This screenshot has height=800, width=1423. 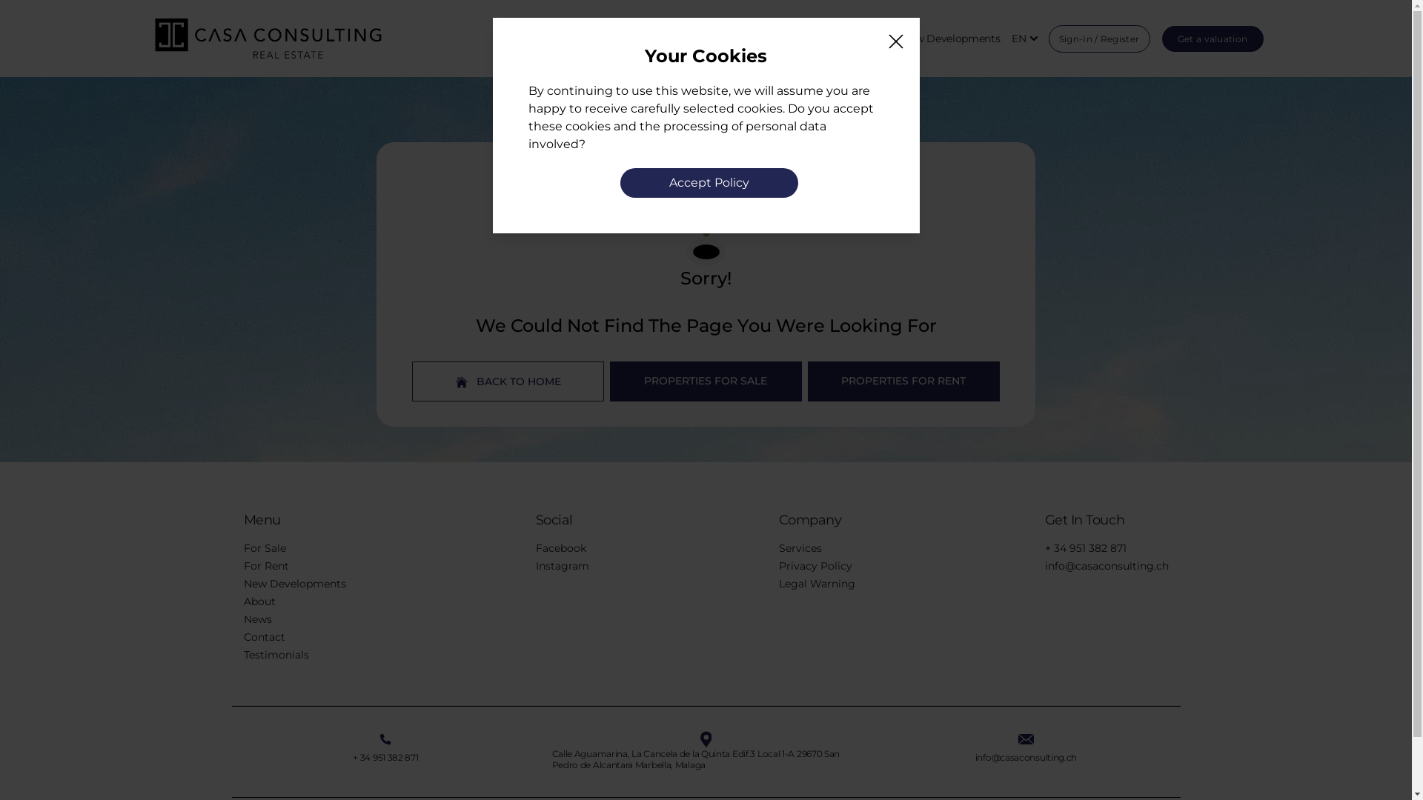 What do you see at coordinates (709, 183) in the screenshot?
I see `Accept Policy` at bounding box center [709, 183].